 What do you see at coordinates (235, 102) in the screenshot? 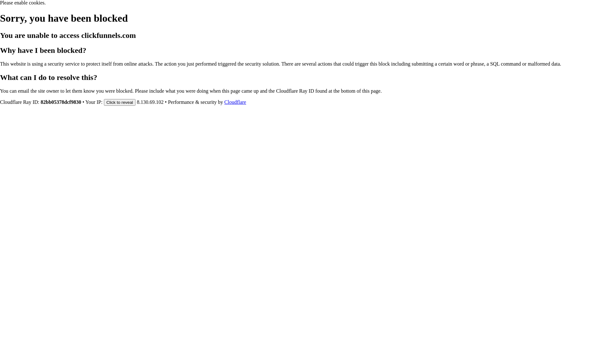
I see `Cloudflare` at bounding box center [235, 102].